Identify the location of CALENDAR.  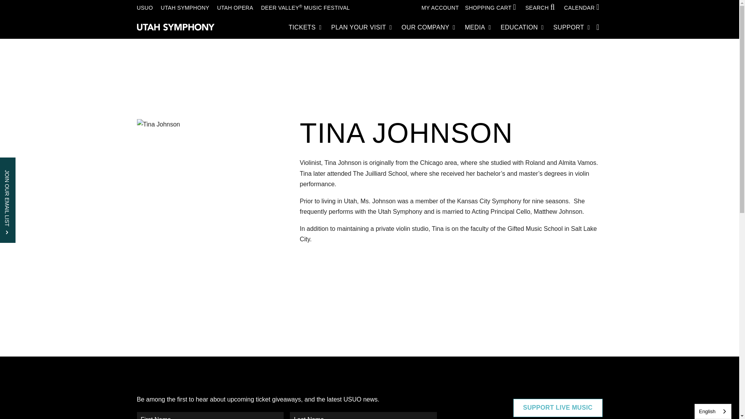
(583, 8).